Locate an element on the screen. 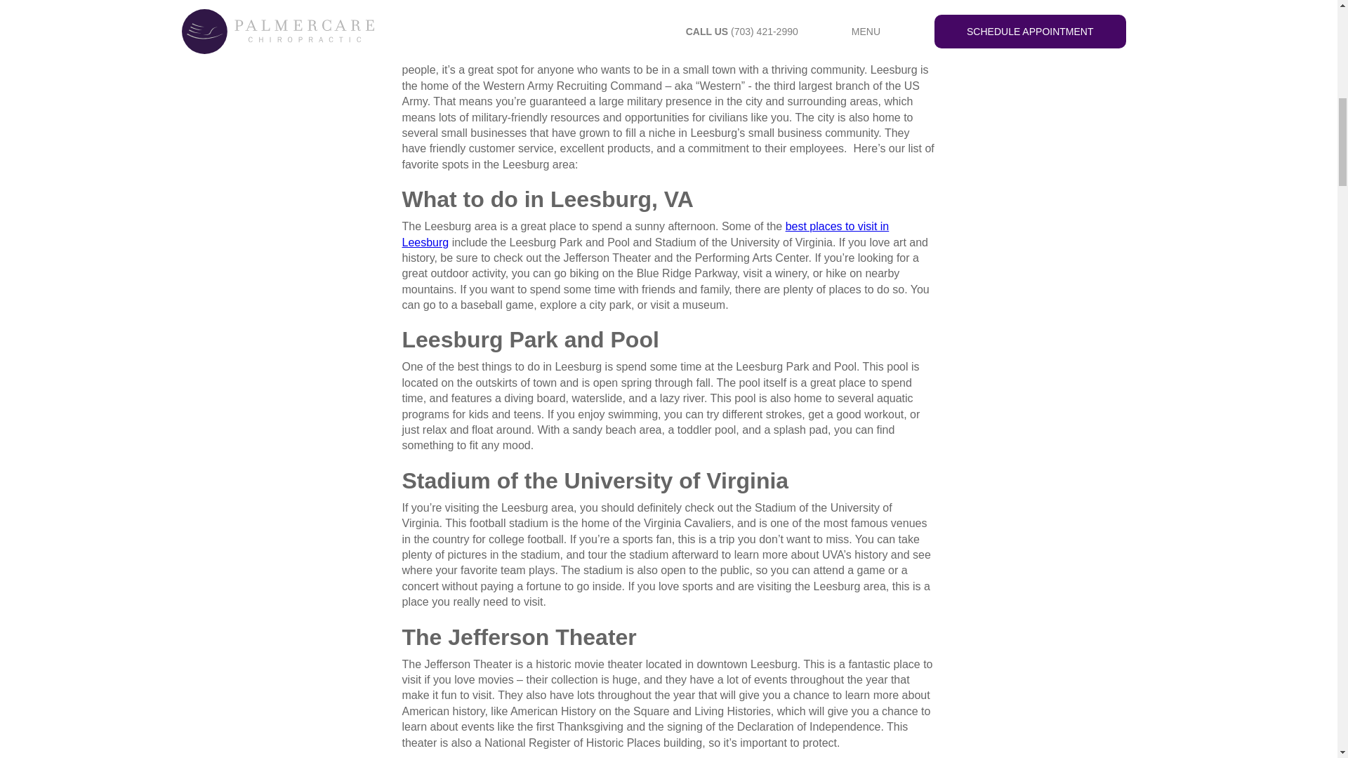 This screenshot has height=758, width=1348. best places to visit in Leesburg is located at coordinates (645, 234).